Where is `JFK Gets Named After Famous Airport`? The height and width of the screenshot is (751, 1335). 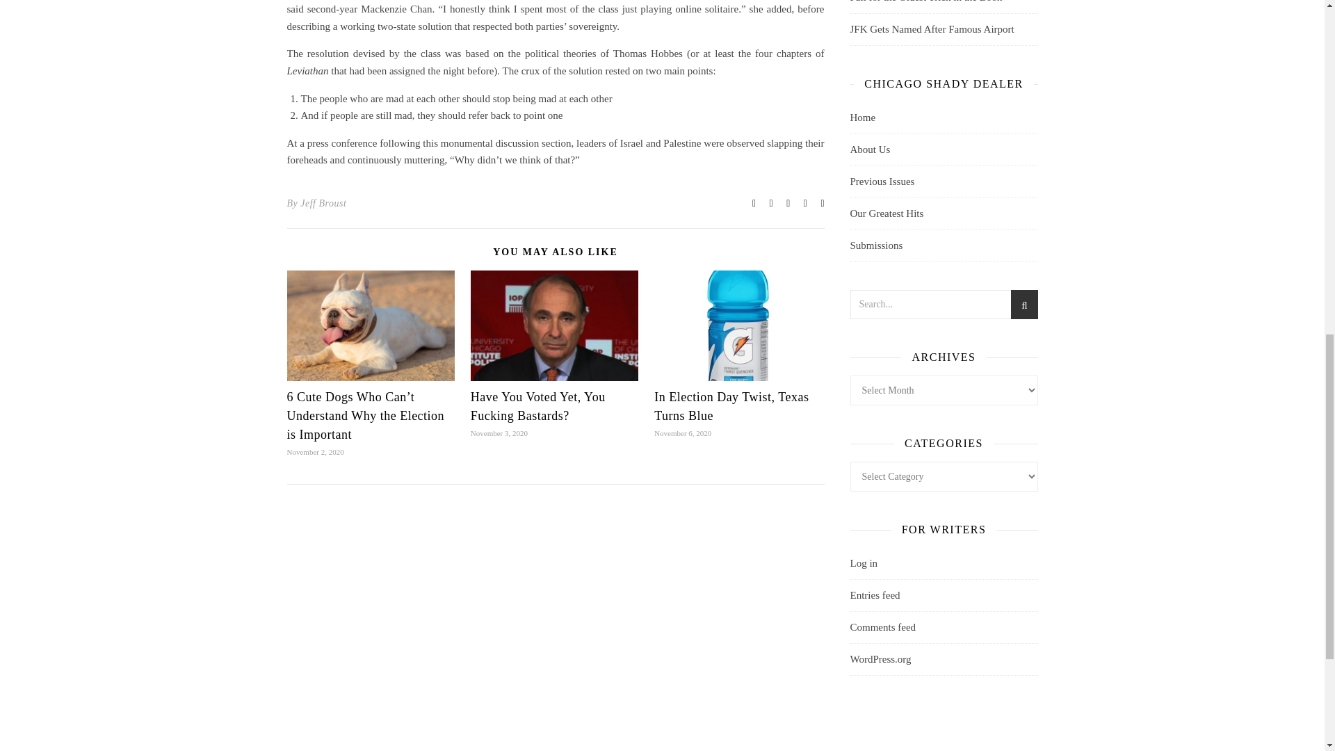
JFK Gets Named After Famous Airport is located at coordinates (931, 29).